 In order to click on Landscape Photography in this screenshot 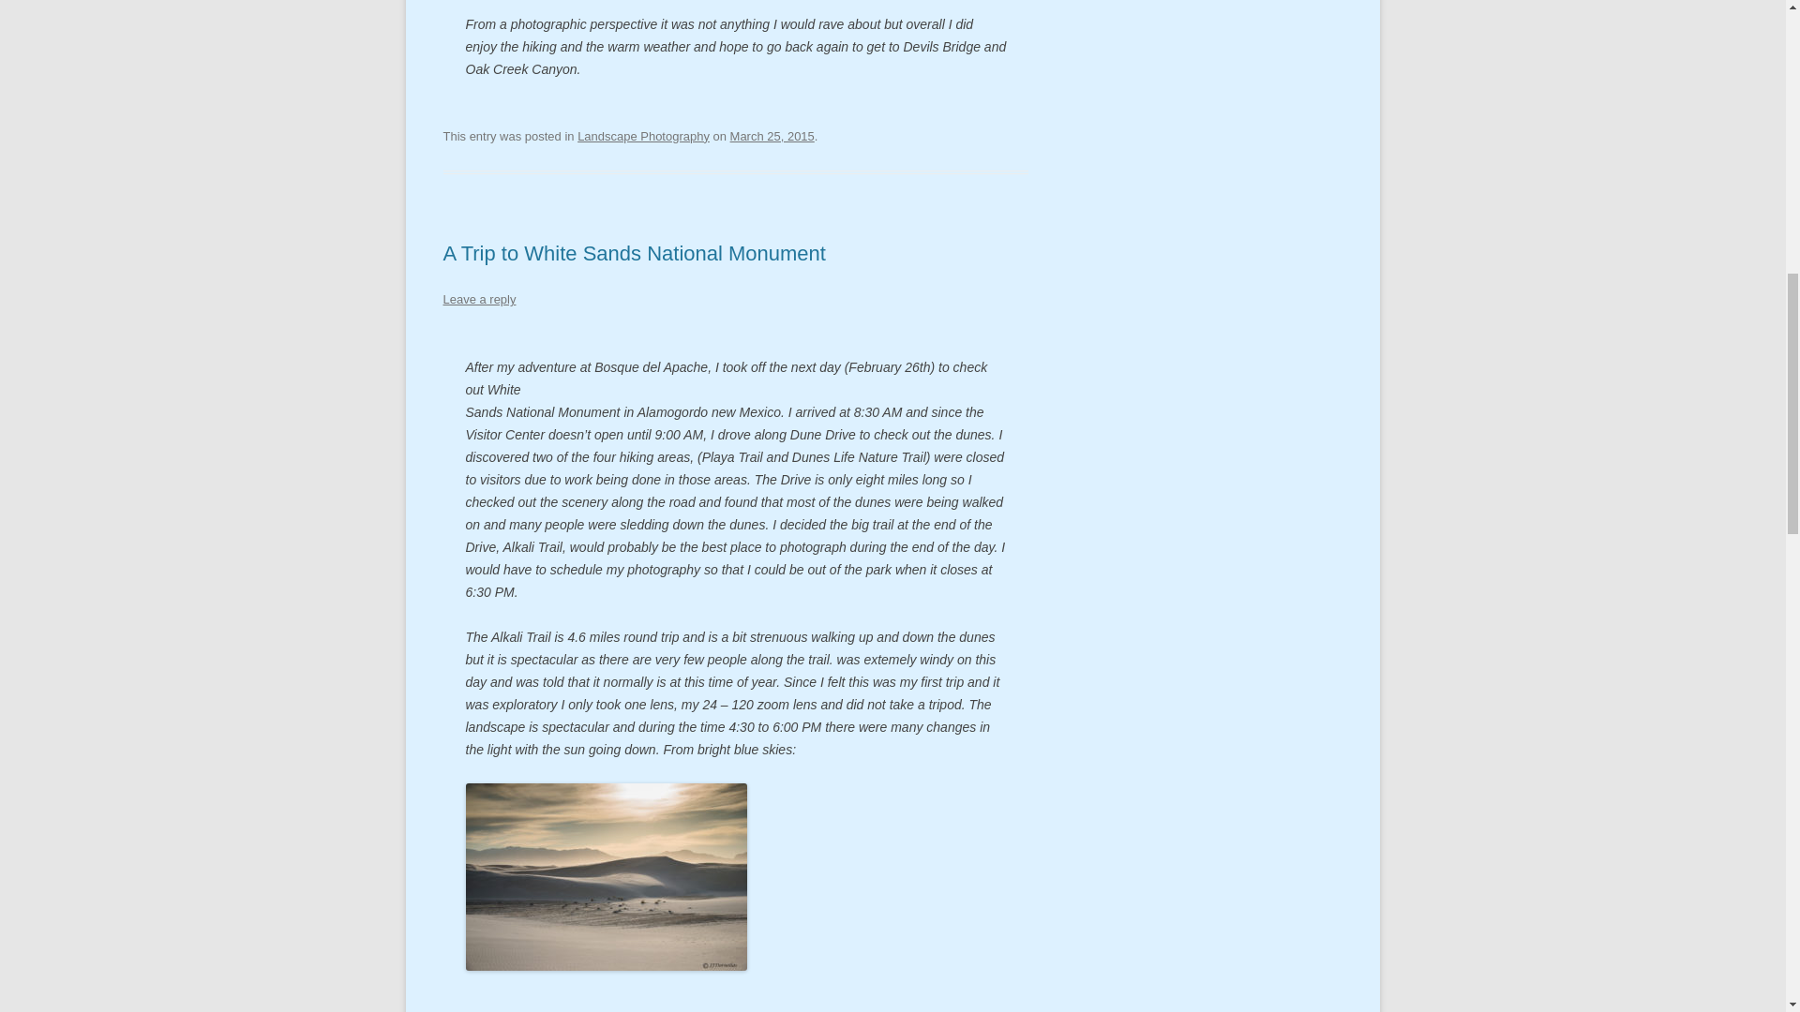, I will do `click(643, 137)`.